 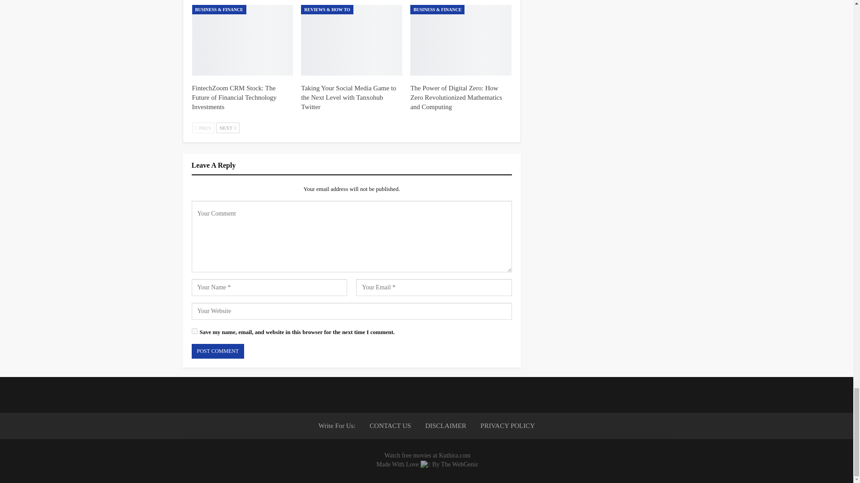 What do you see at coordinates (218, 351) in the screenshot?
I see `Post Comment` at bounding box center [218, 351].